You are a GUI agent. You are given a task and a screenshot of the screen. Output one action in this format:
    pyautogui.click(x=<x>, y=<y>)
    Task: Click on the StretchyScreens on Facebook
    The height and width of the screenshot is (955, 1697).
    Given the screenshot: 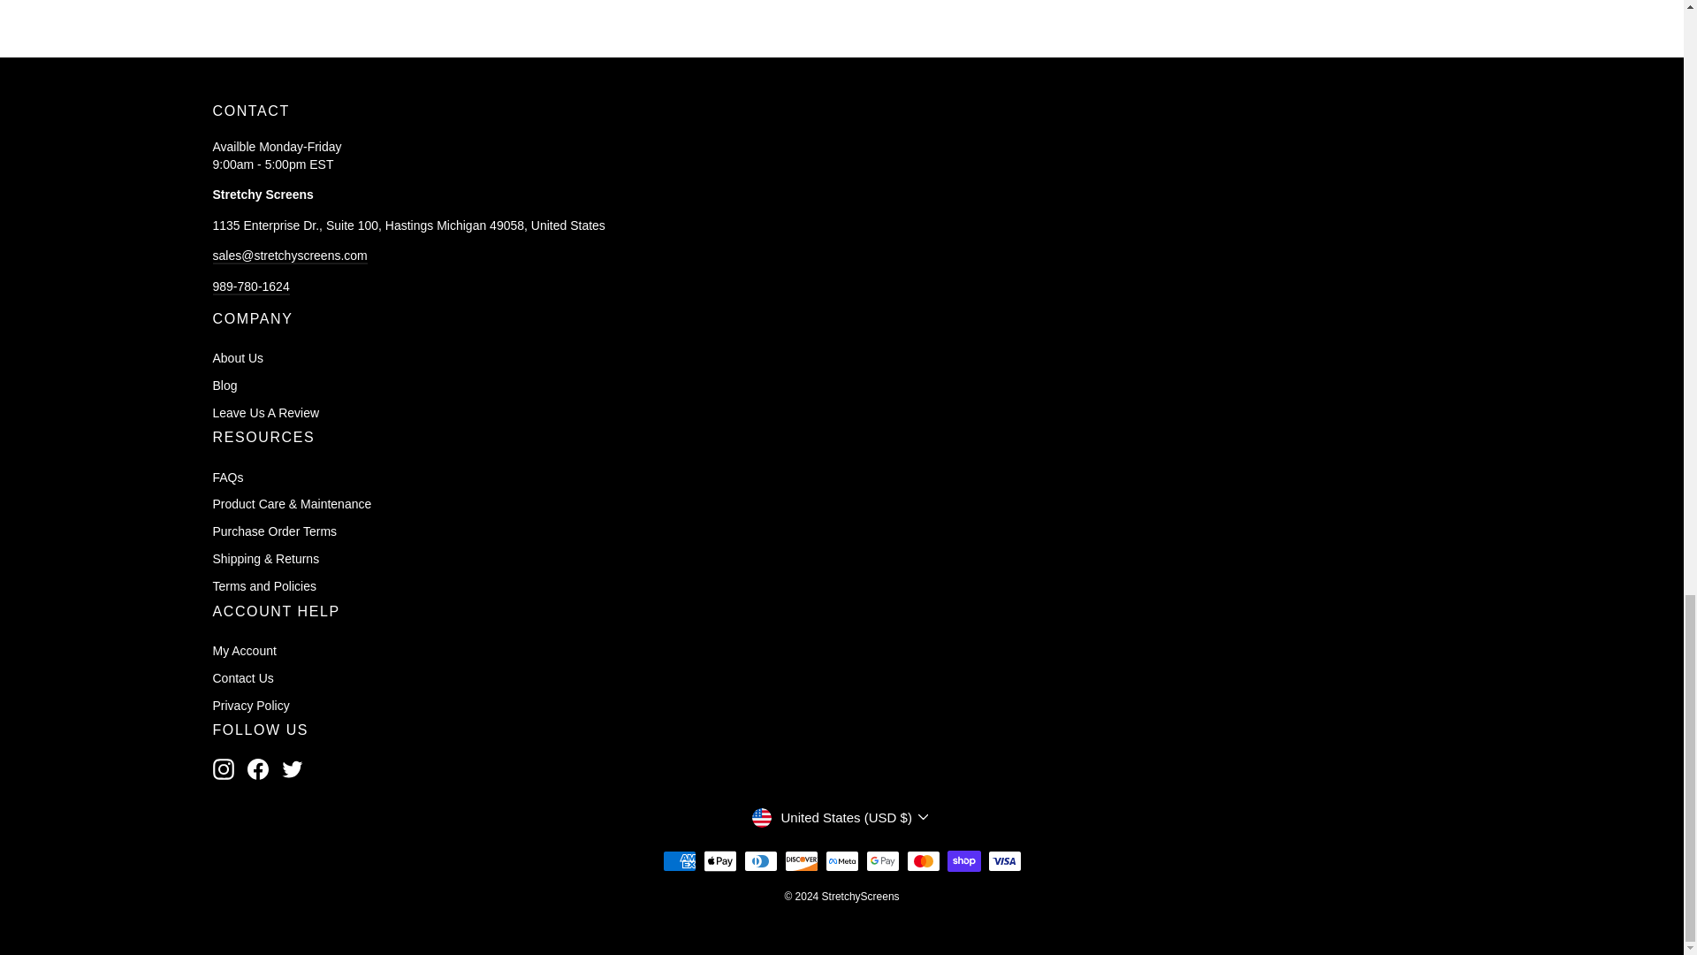 What is the action you would take?
    pyautogui.click(x=258, y=769)
    